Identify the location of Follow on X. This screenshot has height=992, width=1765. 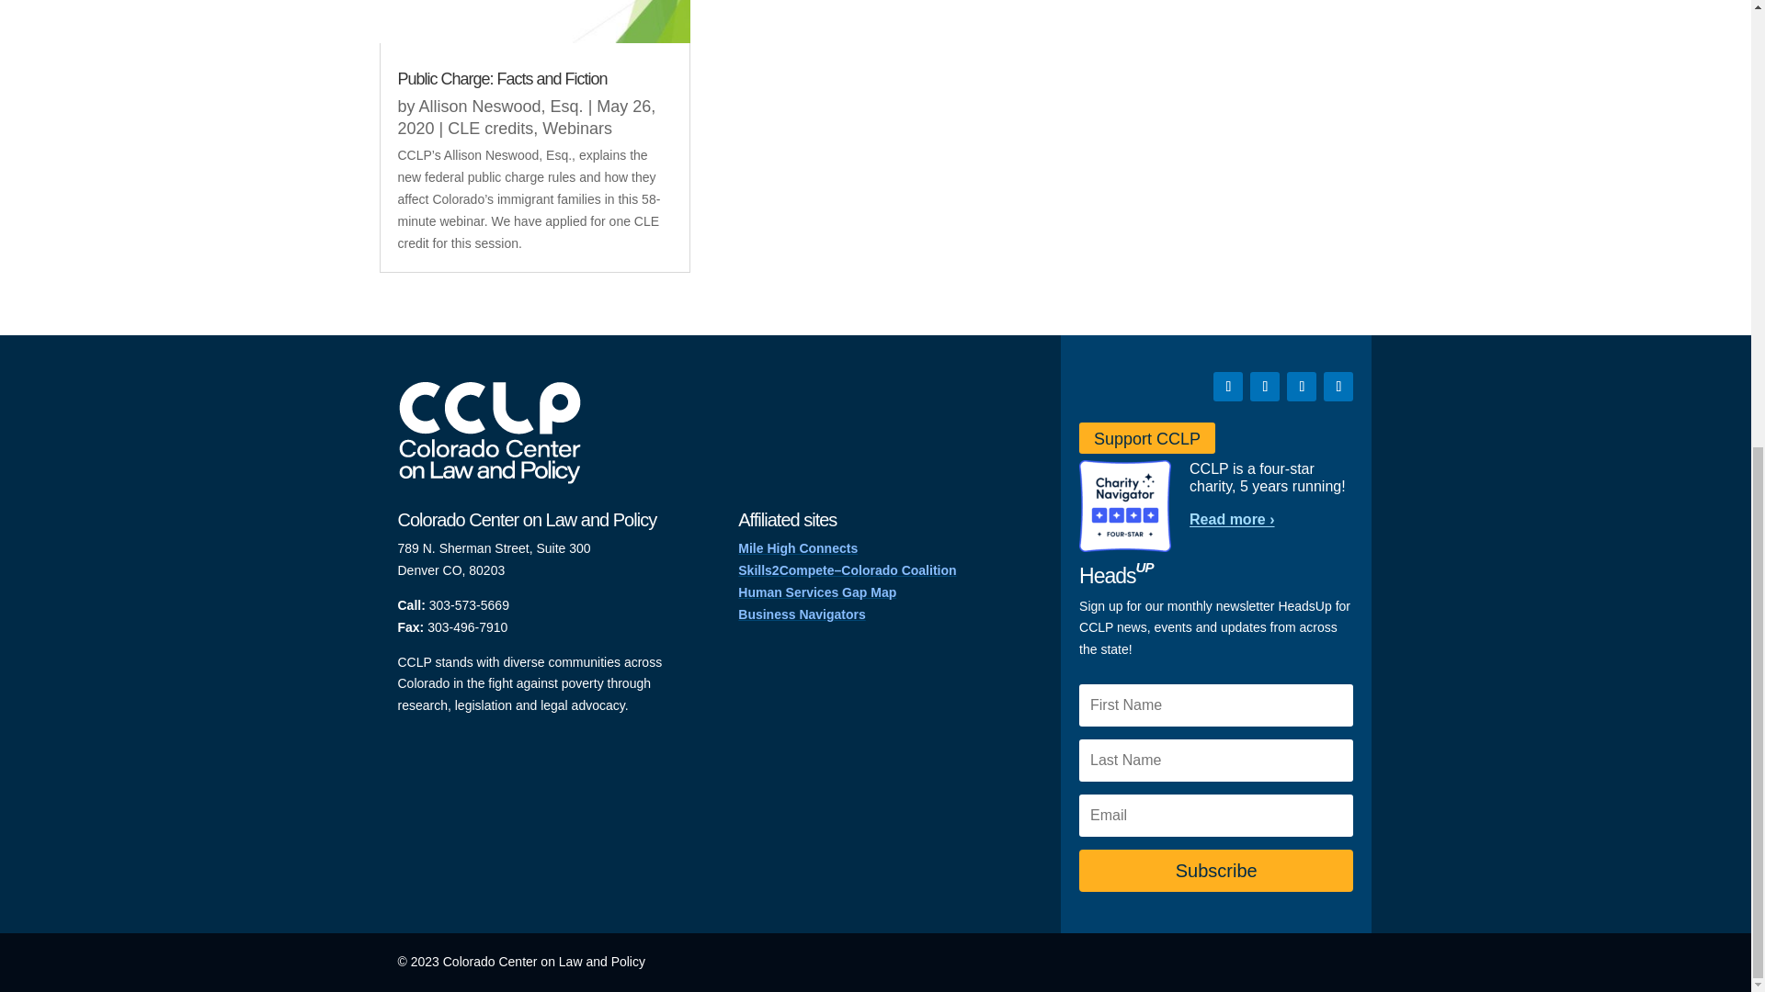
(1265, 387).